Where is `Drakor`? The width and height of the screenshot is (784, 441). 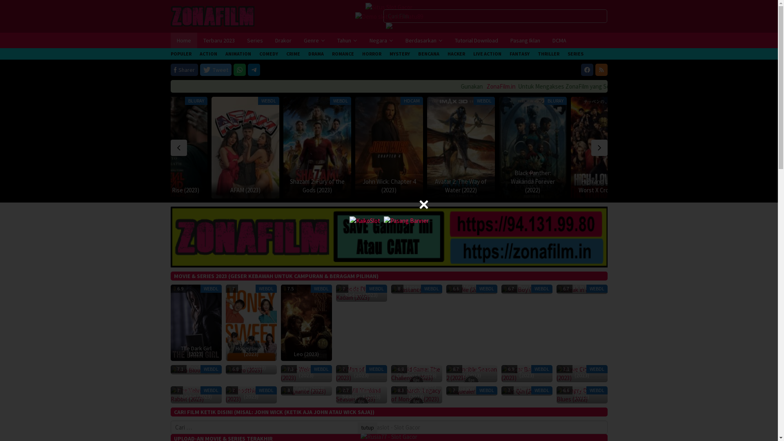
Drakor is located at coordinates (283, 40).